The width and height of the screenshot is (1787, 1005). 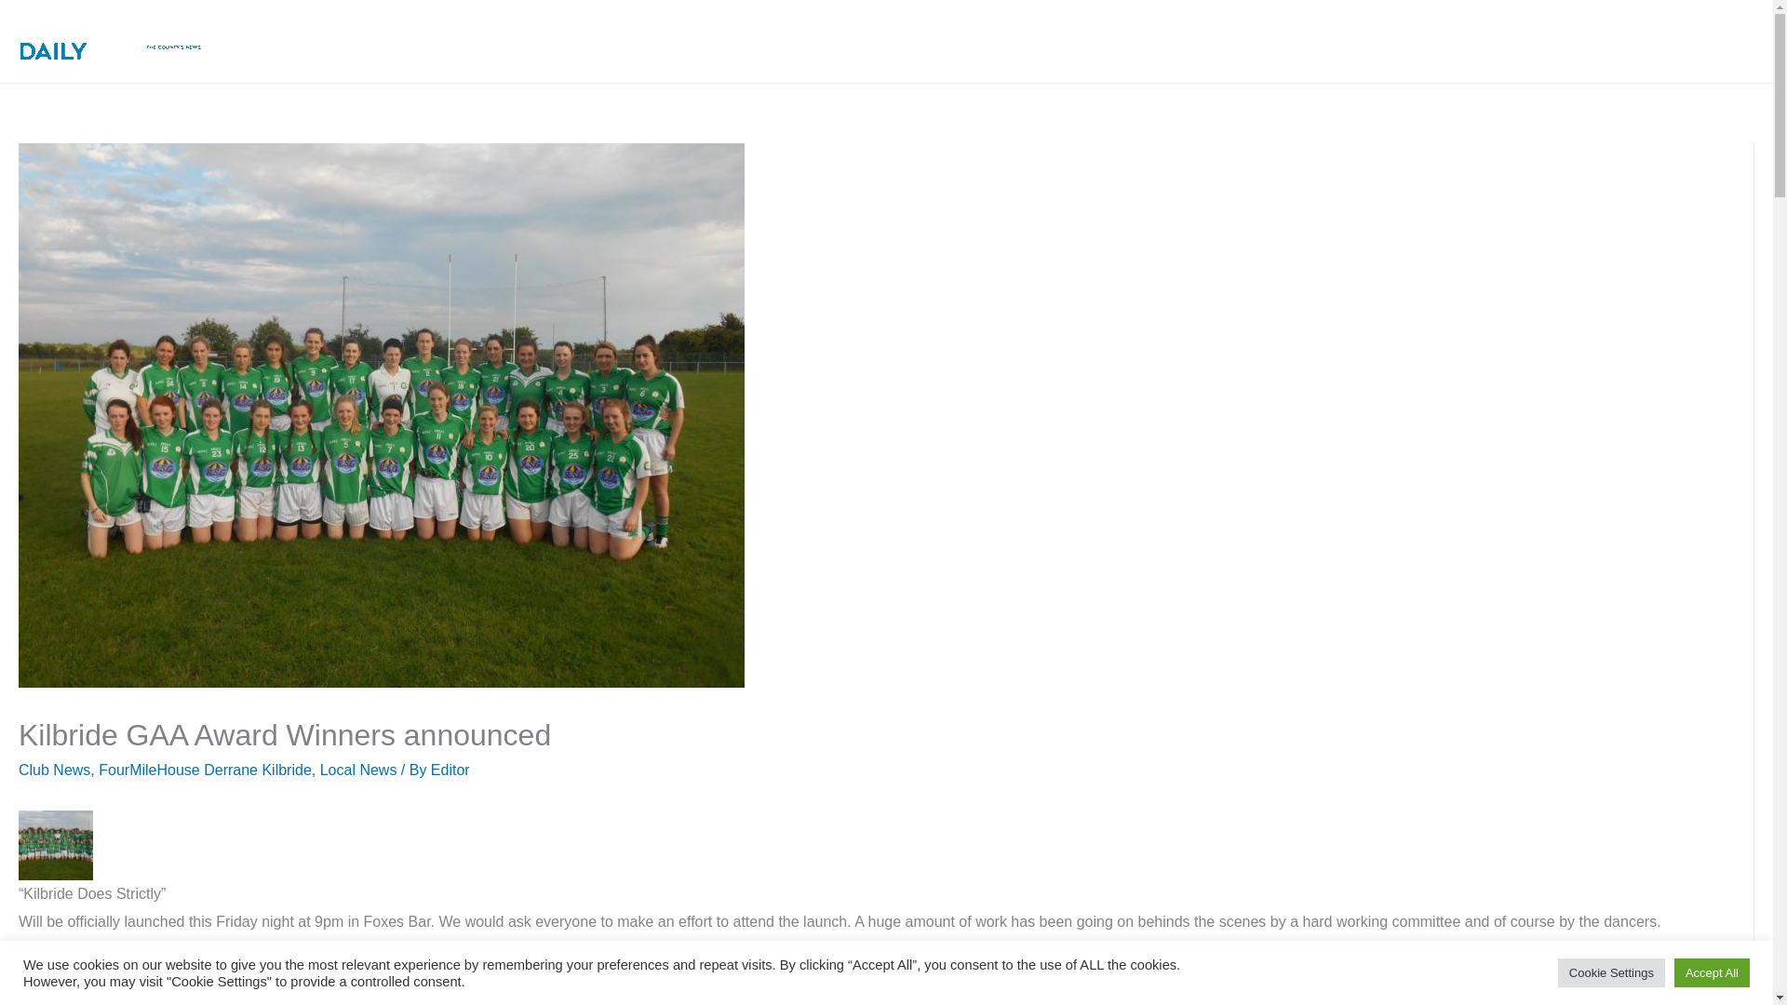 I want to click on FourMileHouse Derrane Kilbride, so click(x=205, y=769).